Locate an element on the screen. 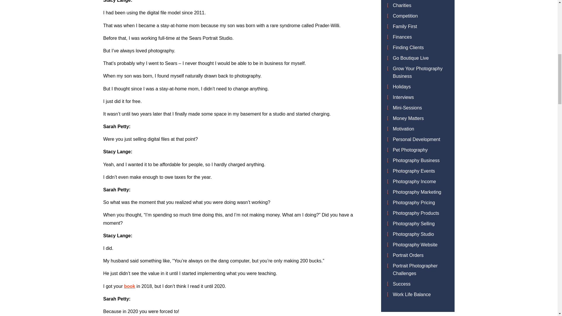 This screenshot has height=316, width=562. Family First is located at coordinates (405, 26).